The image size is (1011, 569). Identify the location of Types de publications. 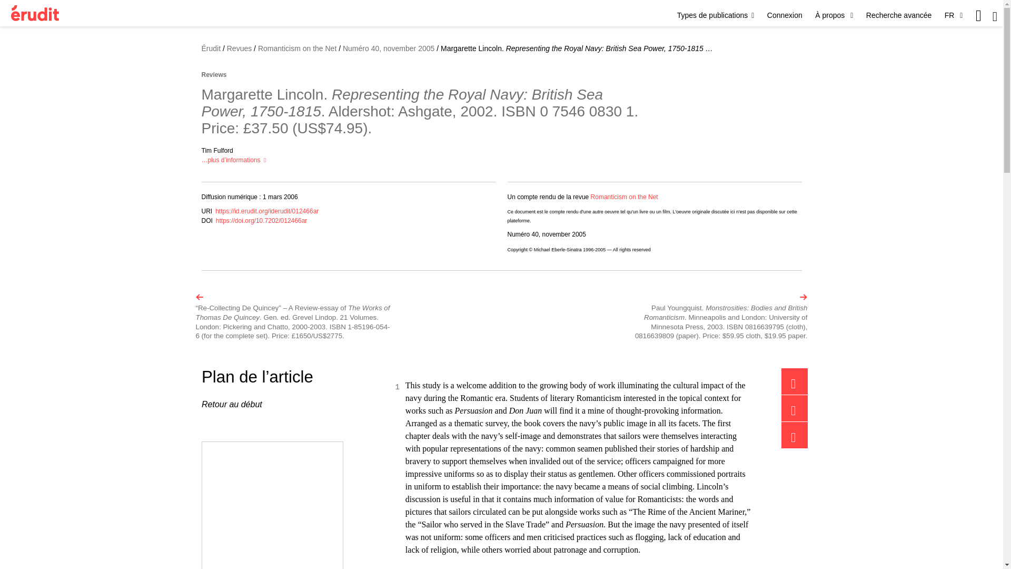
(716, 15).